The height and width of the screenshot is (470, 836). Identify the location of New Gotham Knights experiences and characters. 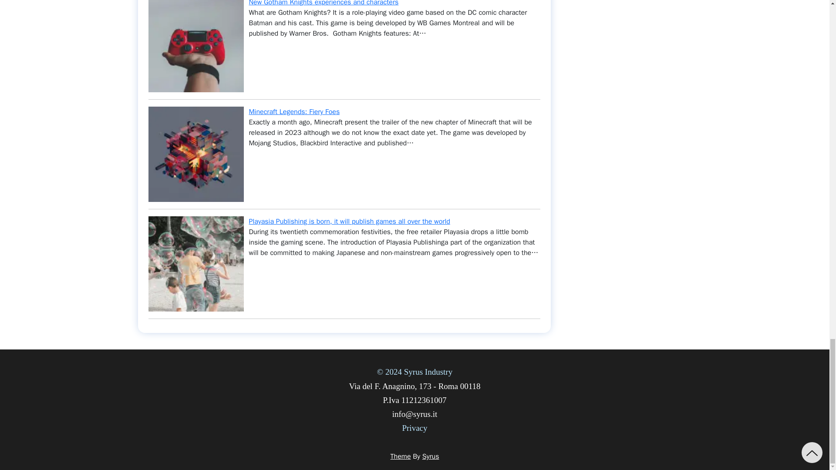
(324, 3).